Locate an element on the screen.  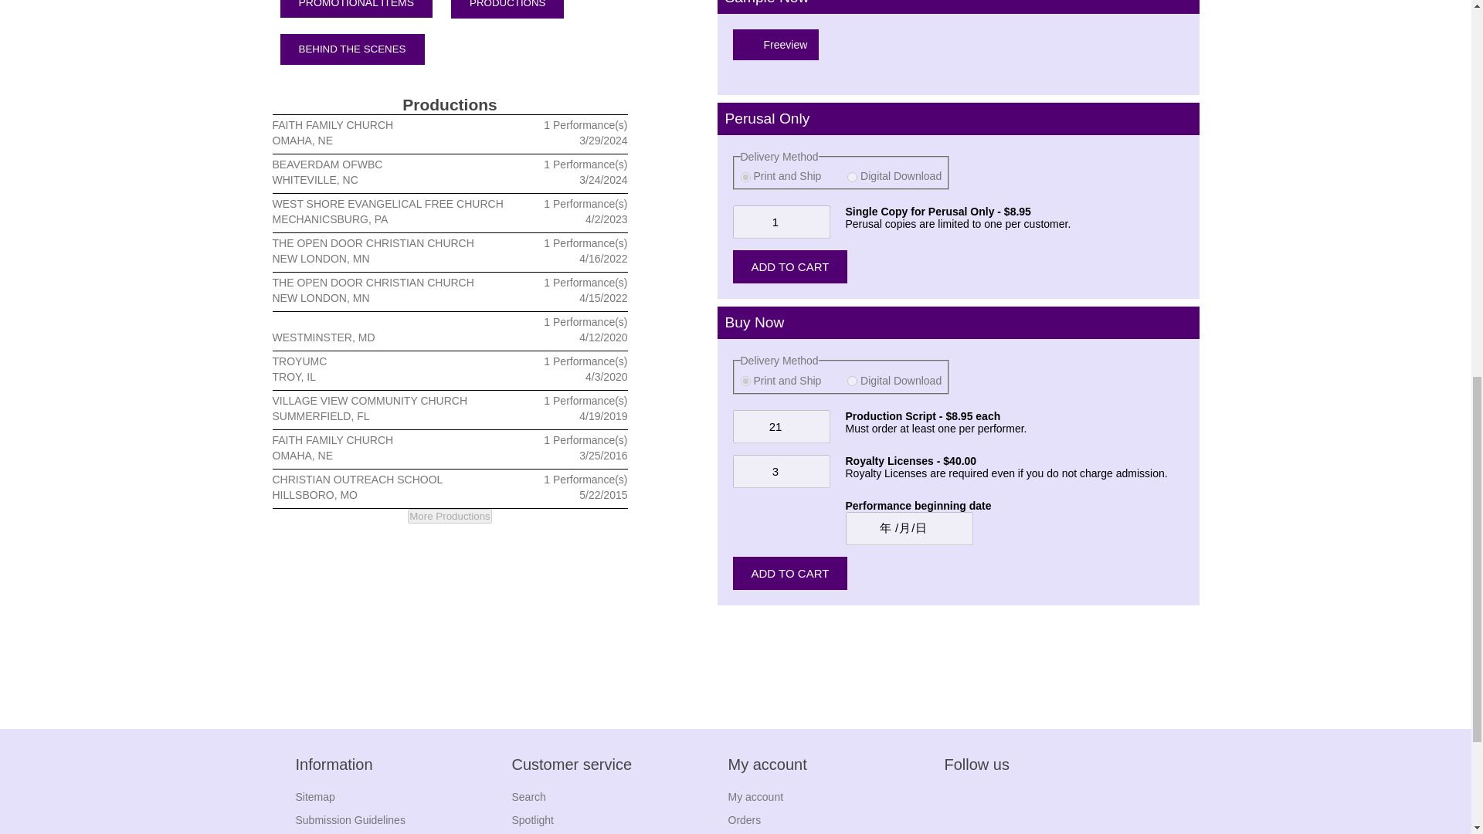
true is located at coordinates (851, 177).